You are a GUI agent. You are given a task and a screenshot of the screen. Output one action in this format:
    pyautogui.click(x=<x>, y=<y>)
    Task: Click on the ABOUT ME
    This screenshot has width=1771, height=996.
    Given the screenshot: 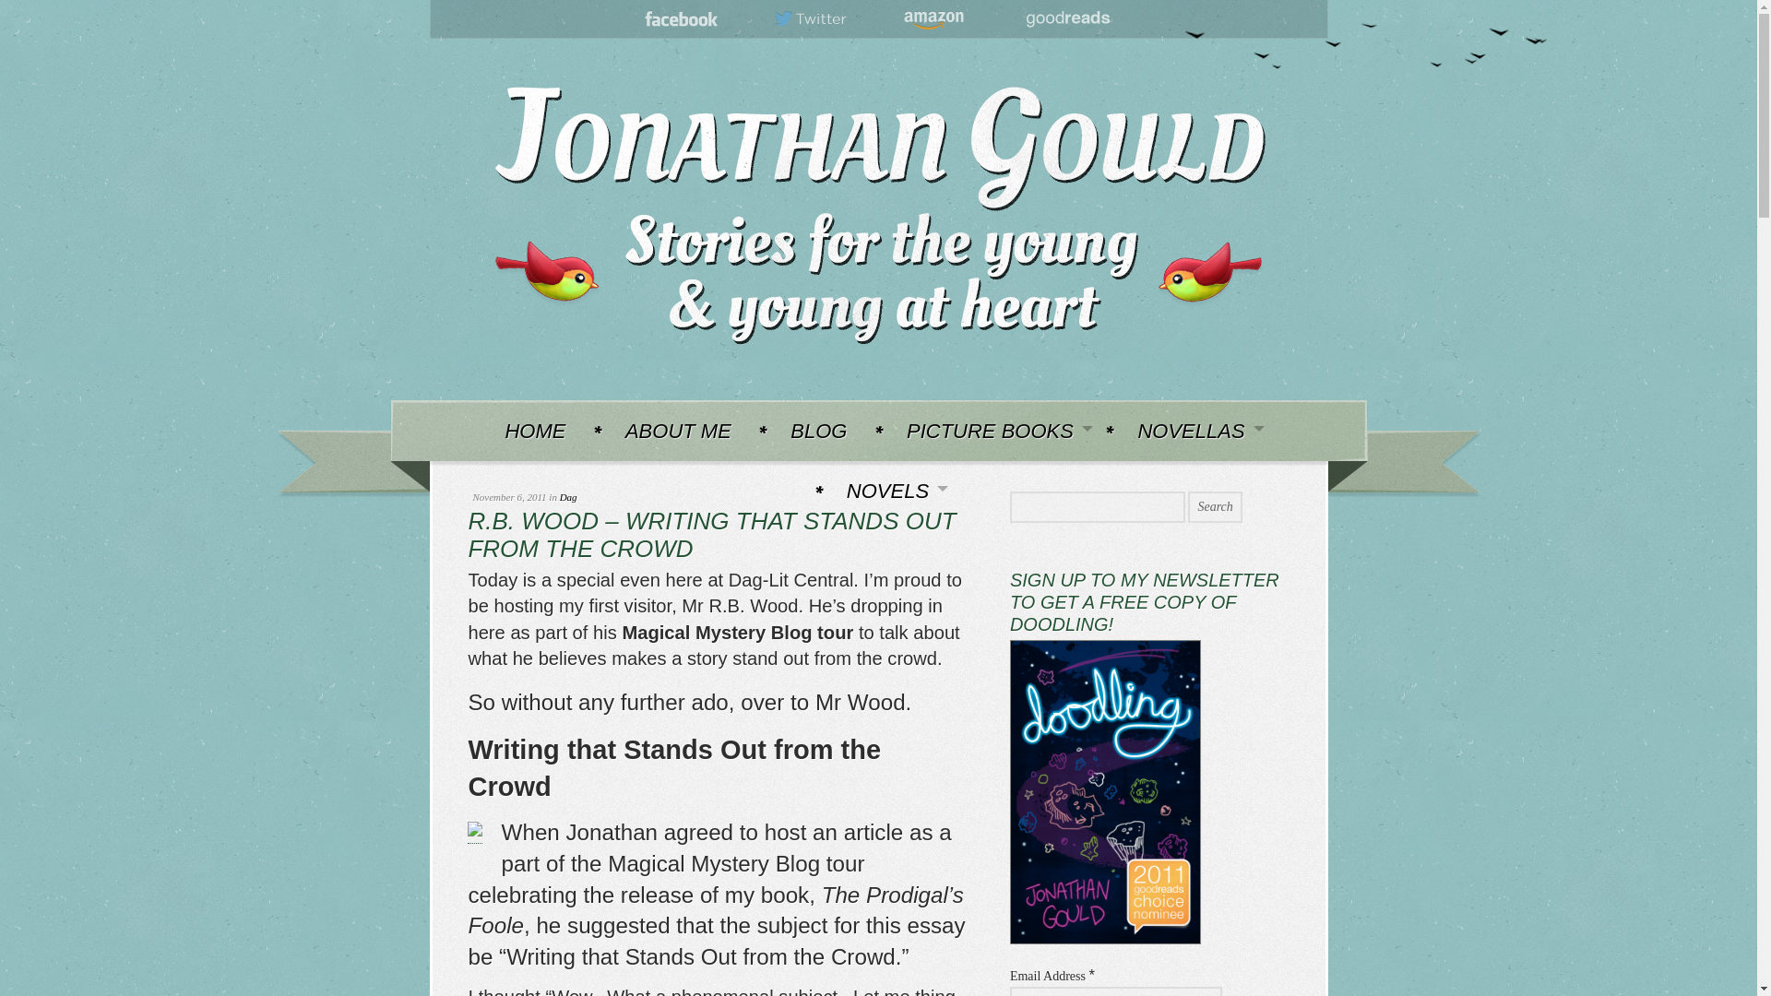 What is the action you would take?
    pyautogui.click(x=678, y=430)
    